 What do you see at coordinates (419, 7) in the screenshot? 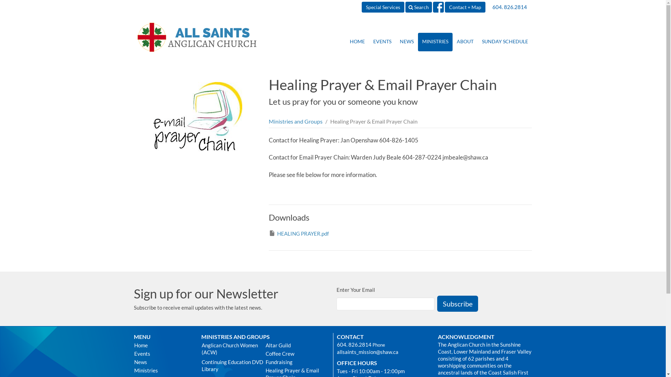
I see `Search` at bounding box center [419, 7].